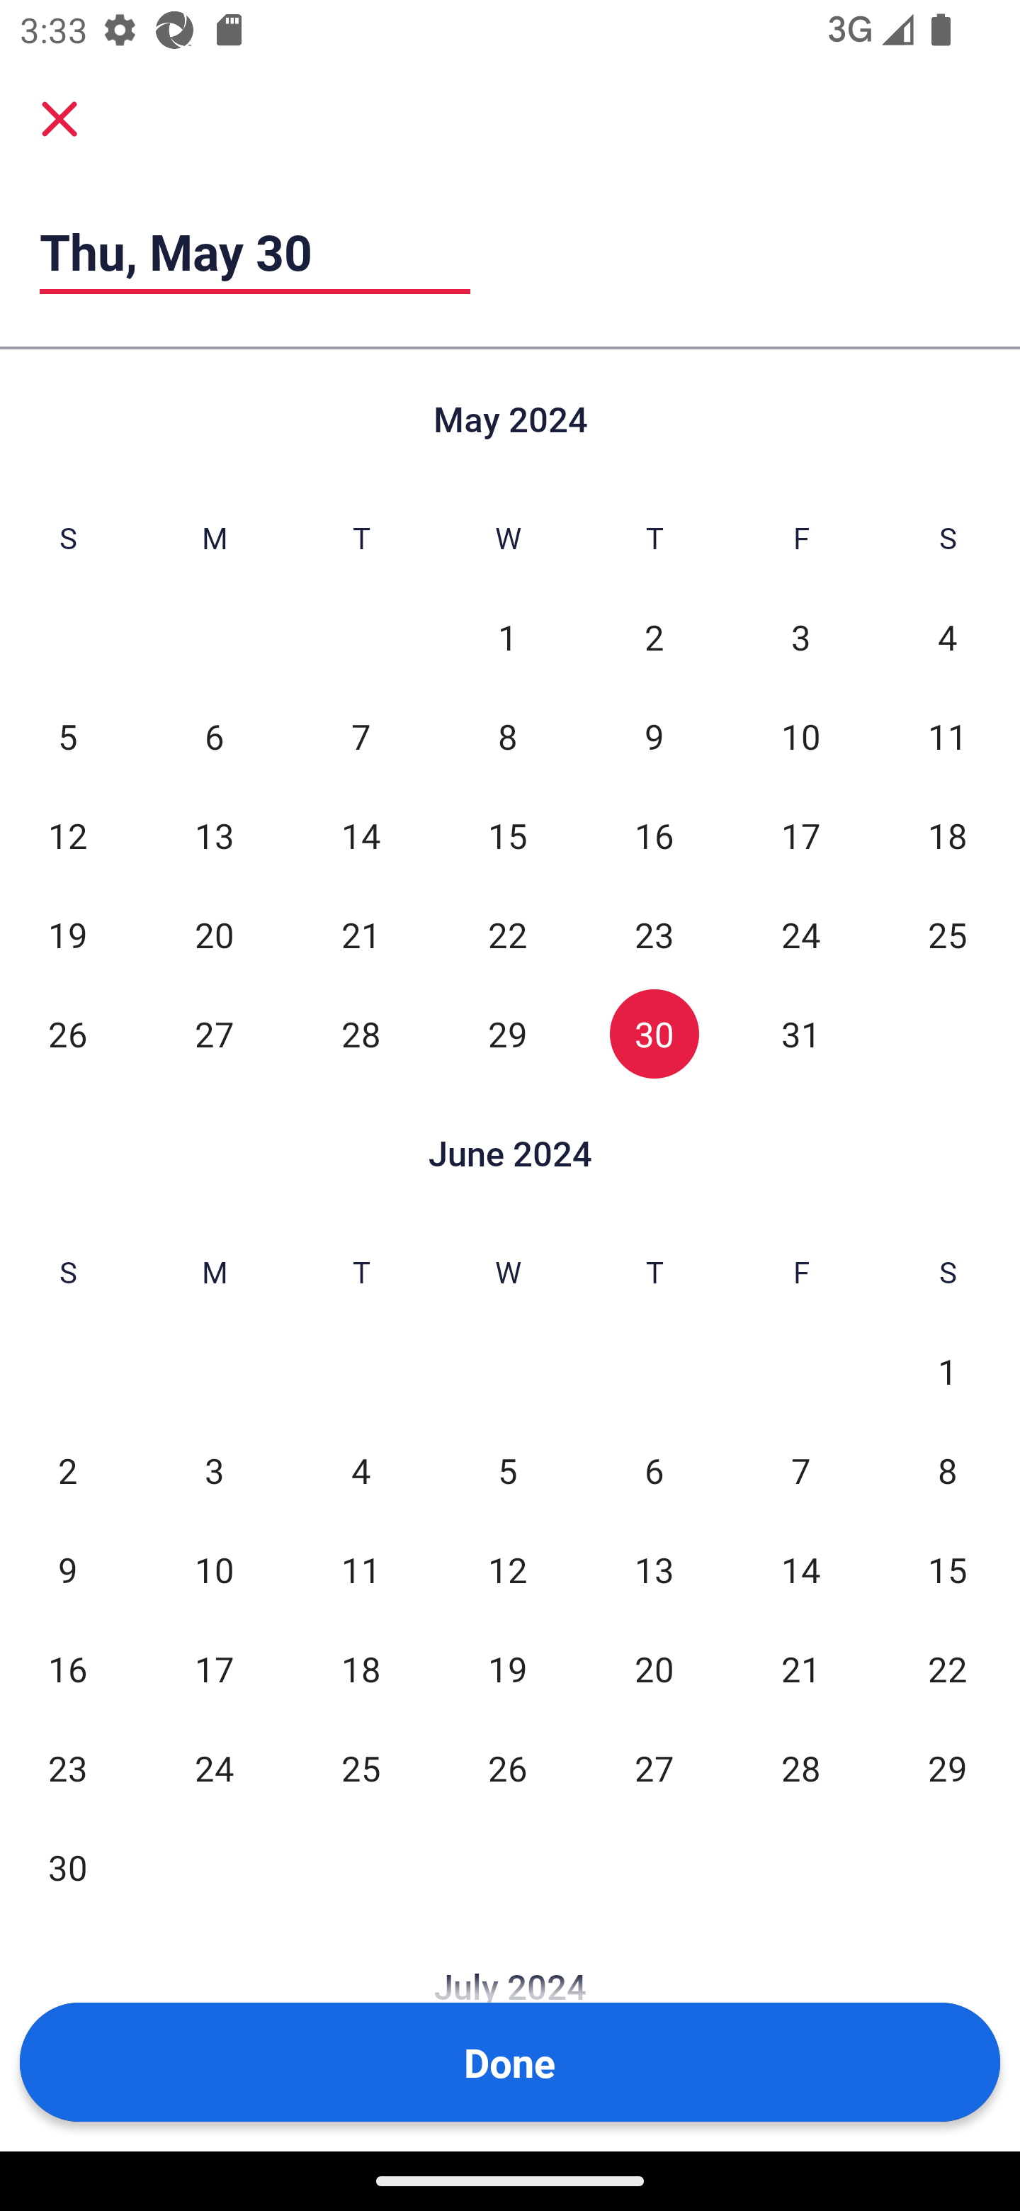 This screenshot has height=2211, width=1020. What do you see at coordinates (361, 736) in the screenshot?
I see `7 Tue, May 7, Not Selected` at bounding box center [361, 736].